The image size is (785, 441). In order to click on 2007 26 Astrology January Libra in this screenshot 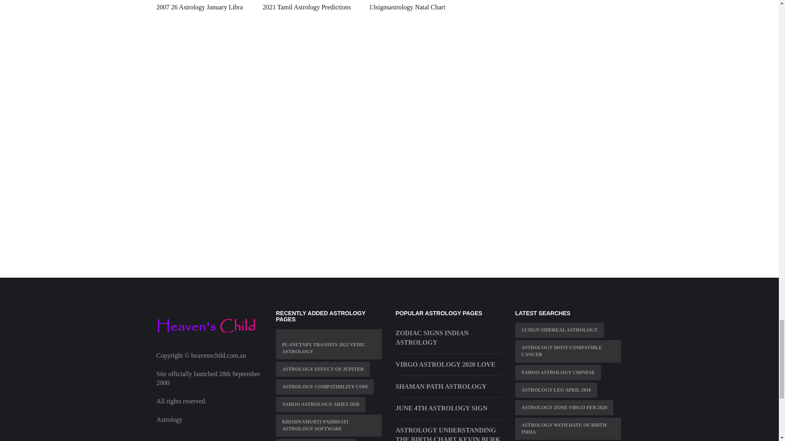, I will do `click(200, 7)`.